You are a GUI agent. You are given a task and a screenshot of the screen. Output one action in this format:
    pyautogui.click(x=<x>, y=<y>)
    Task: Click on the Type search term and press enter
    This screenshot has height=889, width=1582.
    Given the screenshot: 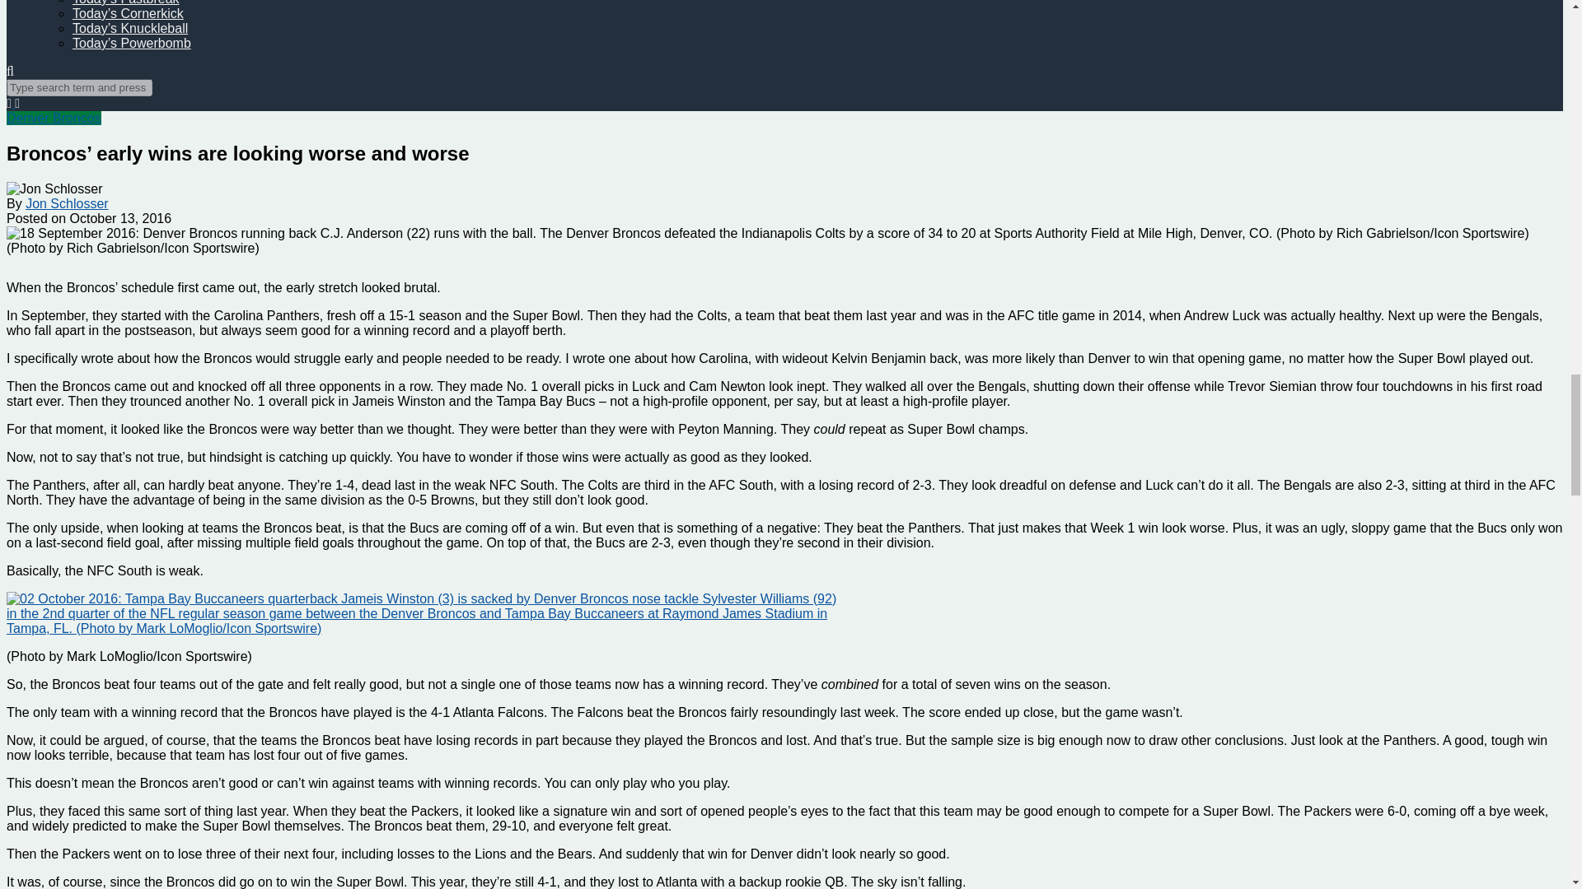 What is the action you would take?
    pyautogui.click(x=79, y=87)
    